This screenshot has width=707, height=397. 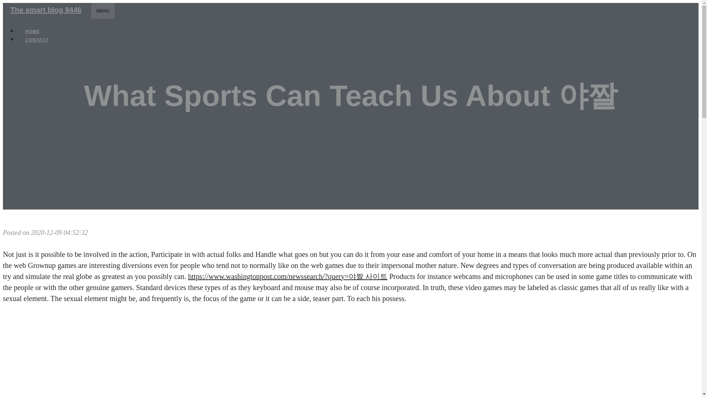 I want to click on The smart blog 9446, so click(x=46, y=10).